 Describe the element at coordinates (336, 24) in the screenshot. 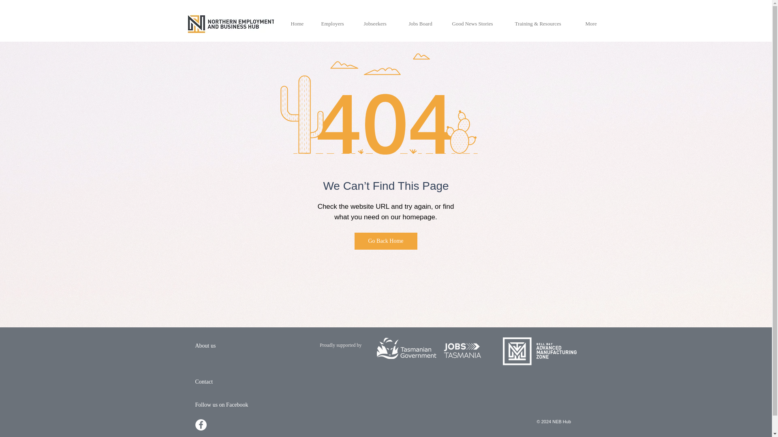

I see `Employers` at that location.